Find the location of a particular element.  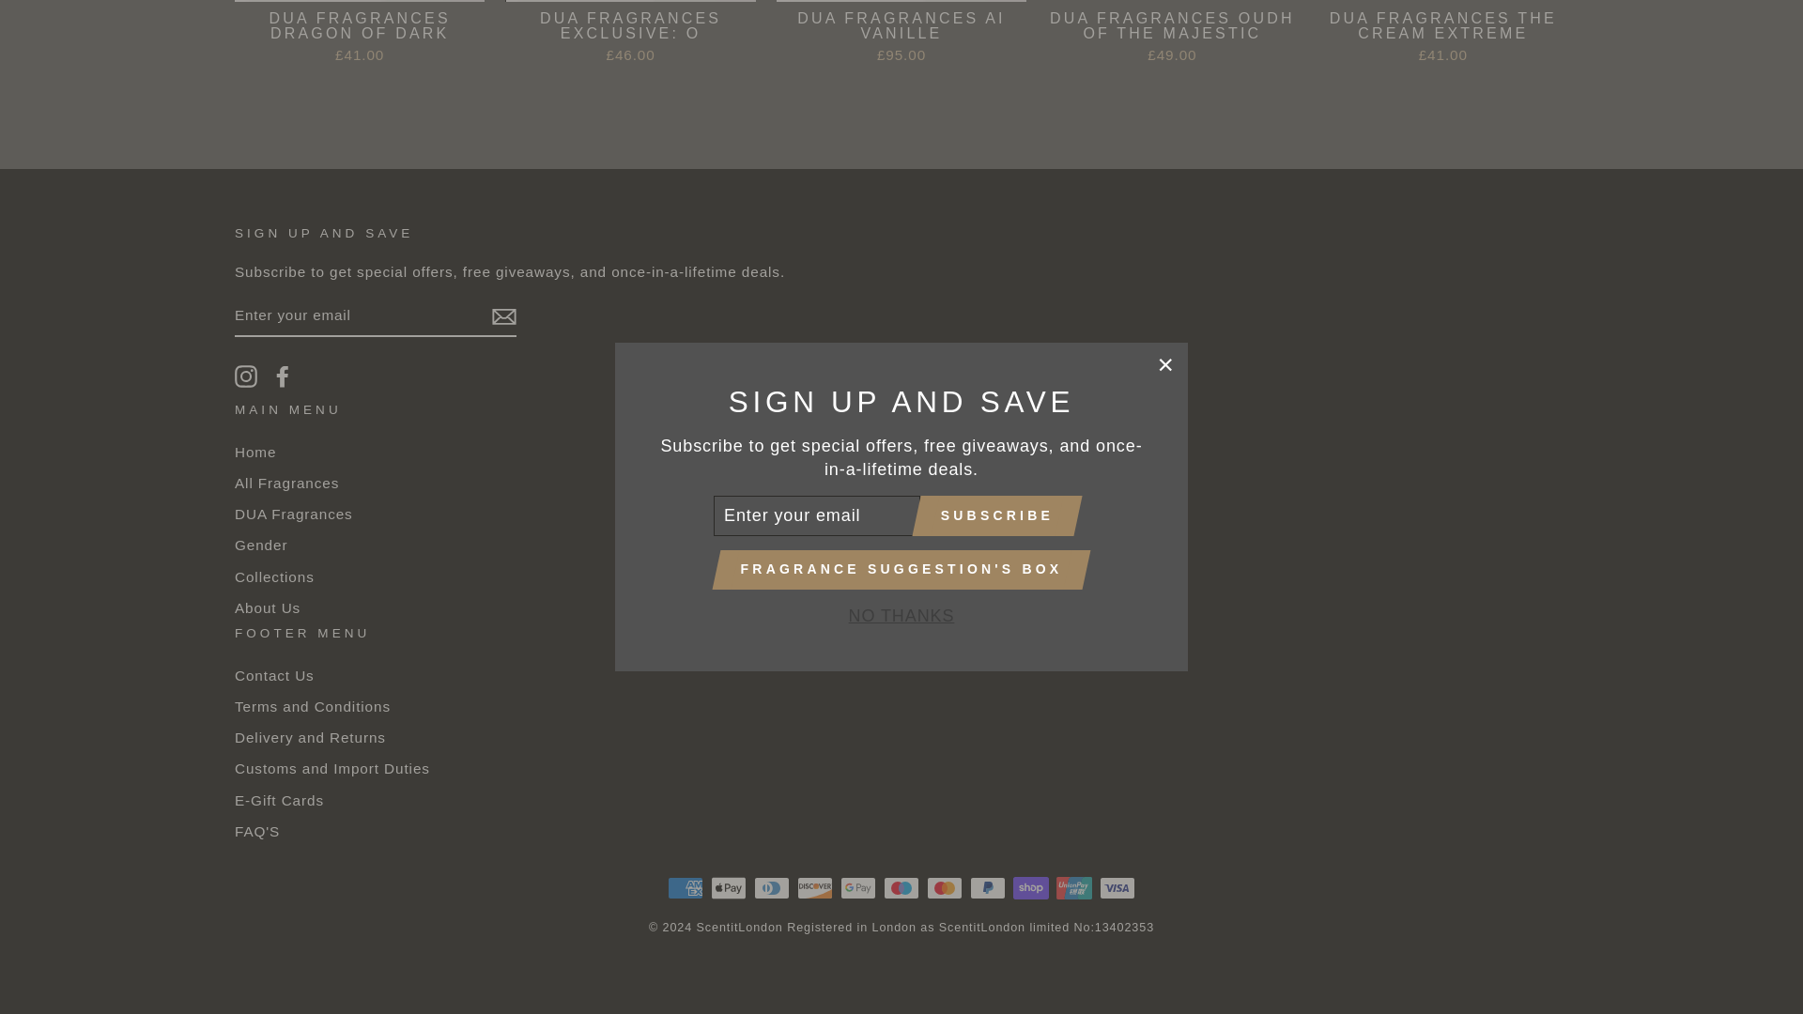

Google Pay is located at coordinates (858, 888).